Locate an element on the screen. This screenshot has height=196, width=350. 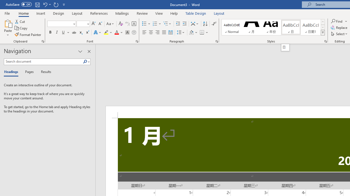
Task Pane Options is located at coordinates (80, 51).